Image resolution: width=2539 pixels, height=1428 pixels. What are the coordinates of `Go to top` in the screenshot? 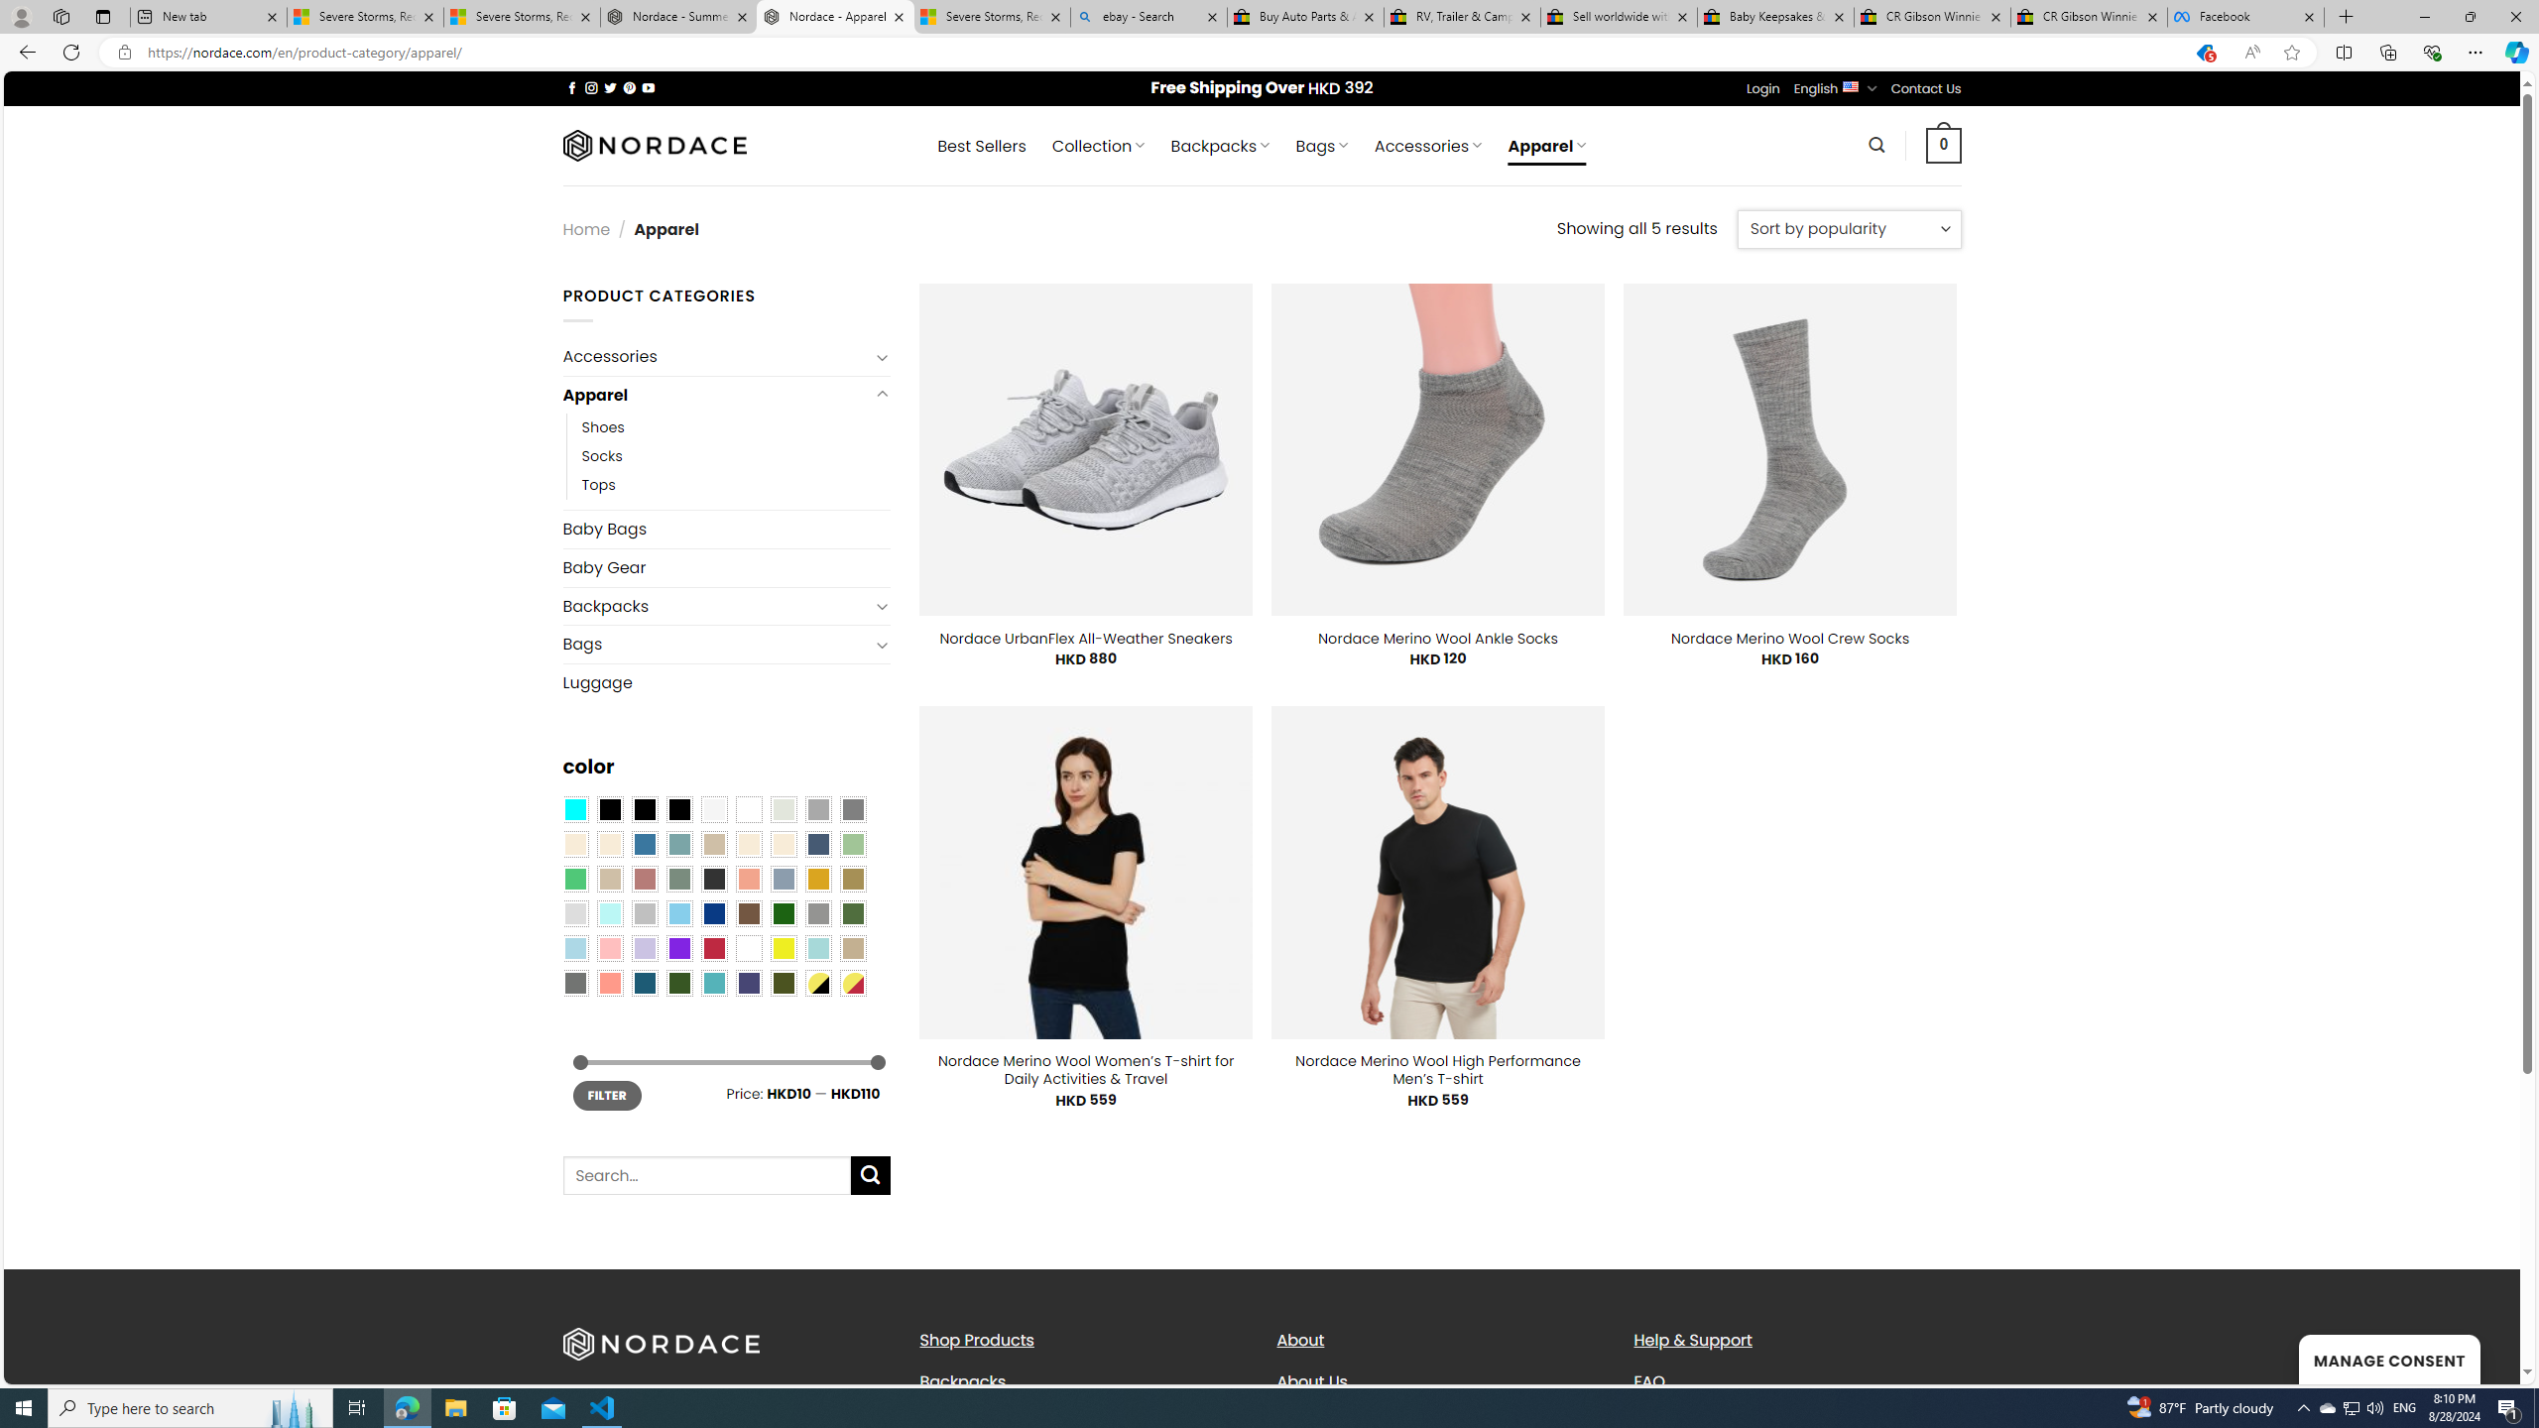 It's located at (2479, 1357).